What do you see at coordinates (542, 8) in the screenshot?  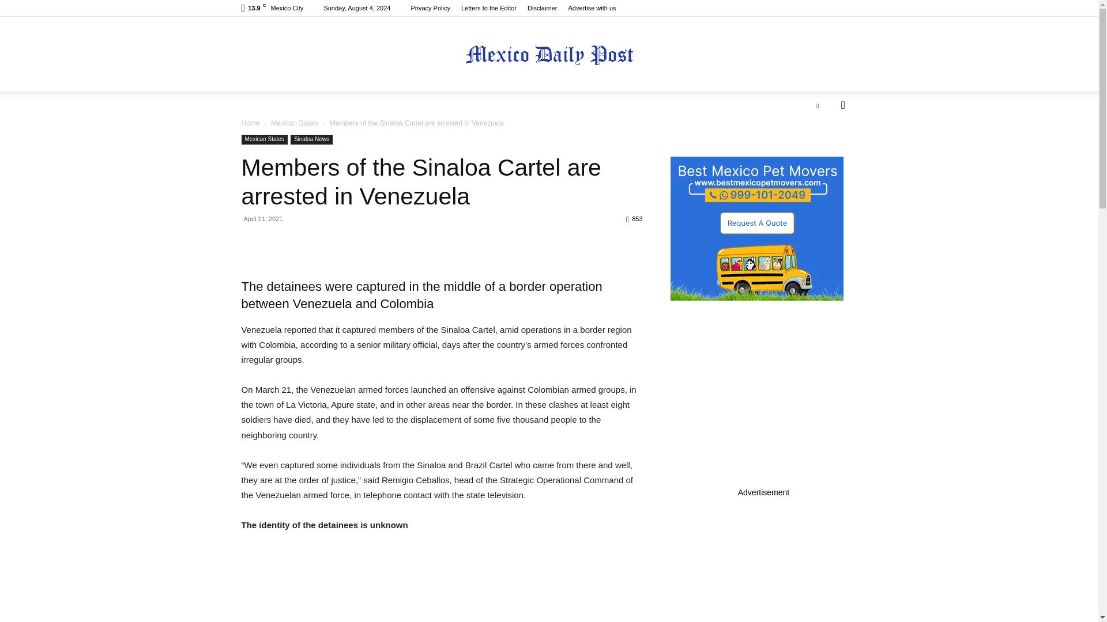 I see `Disclaimer` at bounding box center [542, 8].